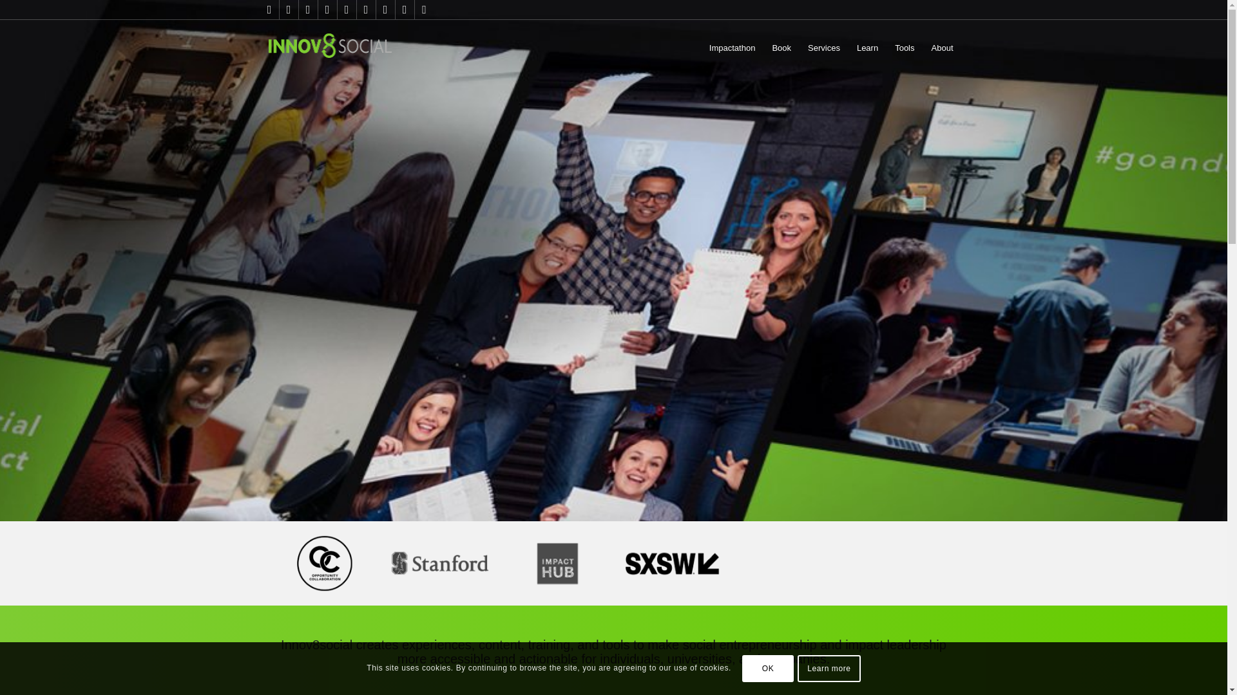 This screenshot has height=695, width=1237. Describe the element at coordinates (308, 10) in the screenshot. I see `Linkedin` at that location.